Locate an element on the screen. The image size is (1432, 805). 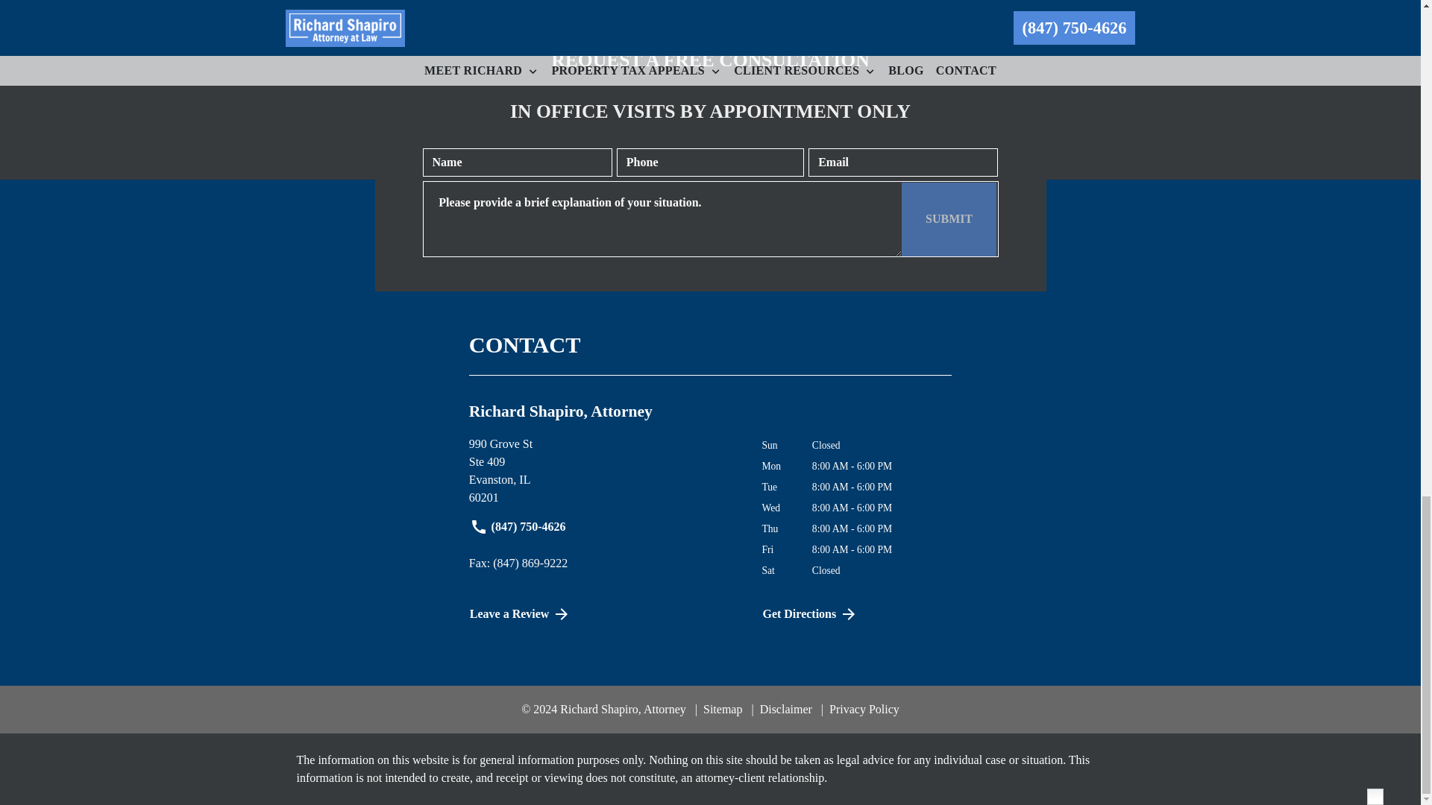
Privacy Policy is located at coordinates (859, 709).